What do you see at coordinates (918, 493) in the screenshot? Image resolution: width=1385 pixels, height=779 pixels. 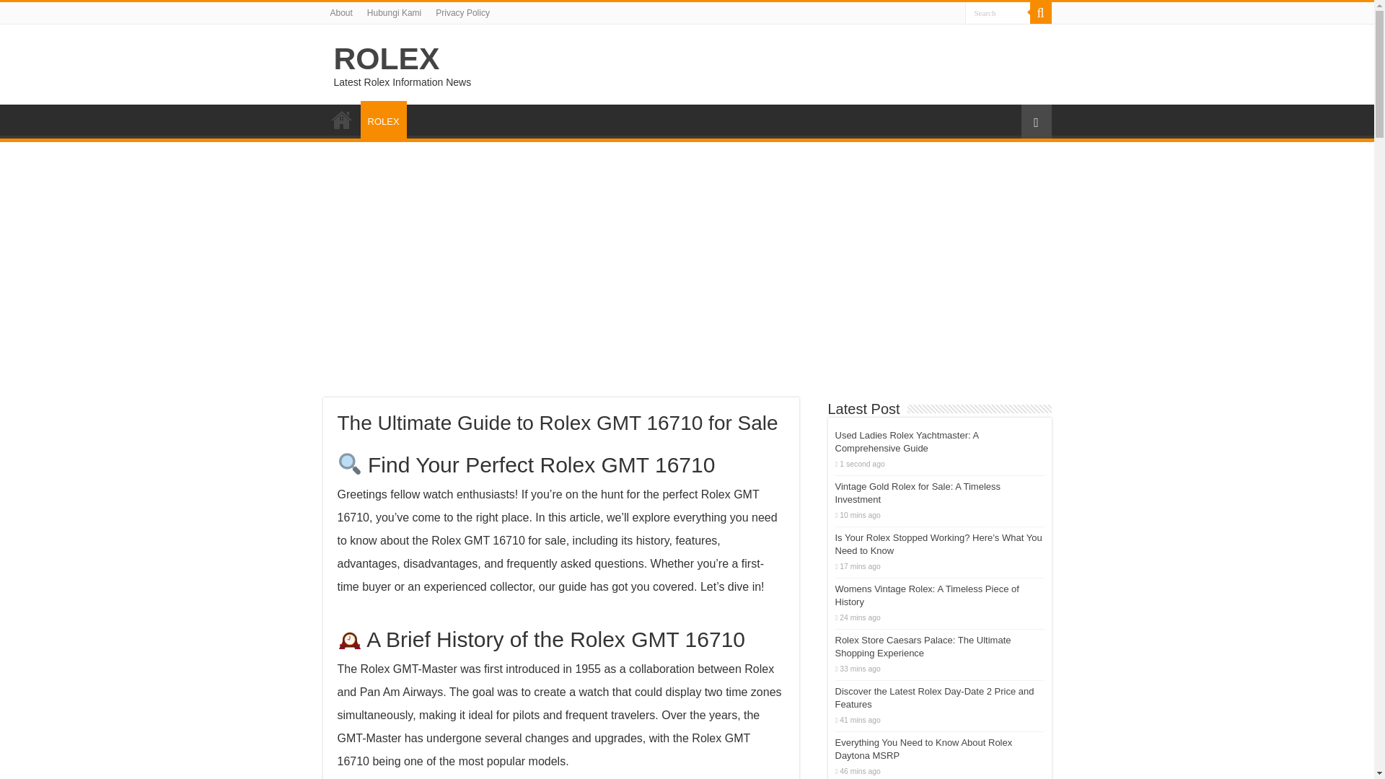 I see `Vintage Gold Rolex for Sale: A Timeless Investment` at bounding box center [918, 493].